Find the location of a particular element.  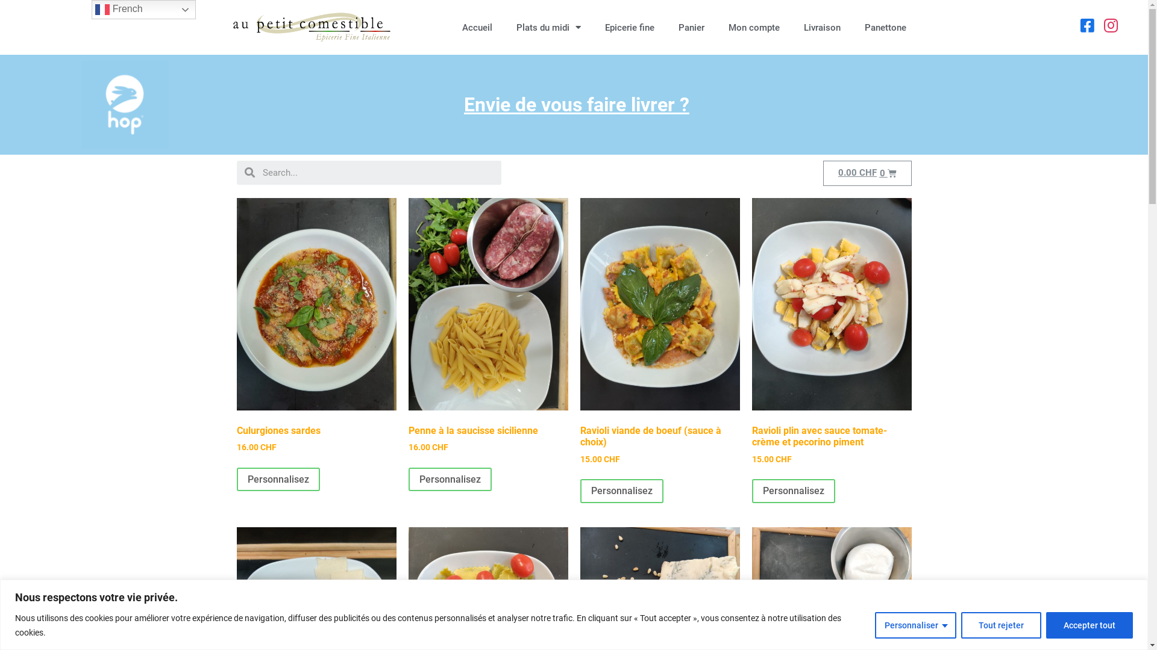

0.00 CHF
0 is located at coordinates (868, 173).